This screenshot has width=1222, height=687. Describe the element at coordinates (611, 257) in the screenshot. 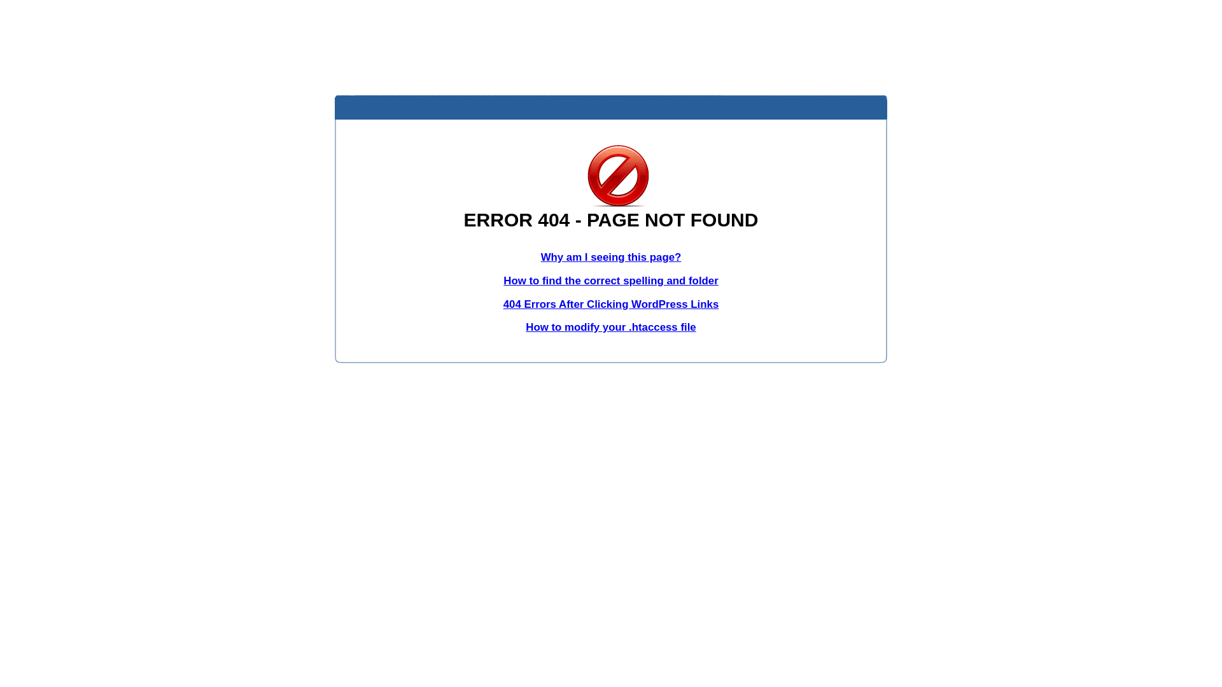

I see `Why am I seeing this page?` at that location.